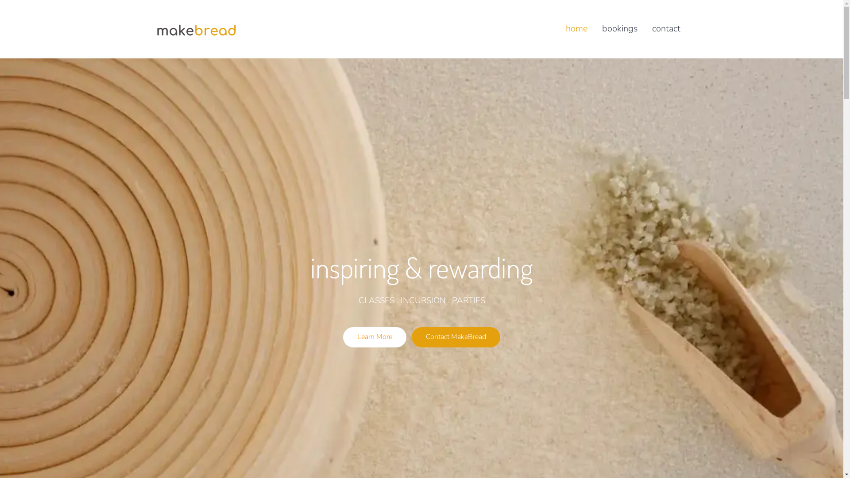 This screenshot has height=478, width=850. Describe the element at coordinates (666, 29) in the screenshot. I see `contact` at that location.